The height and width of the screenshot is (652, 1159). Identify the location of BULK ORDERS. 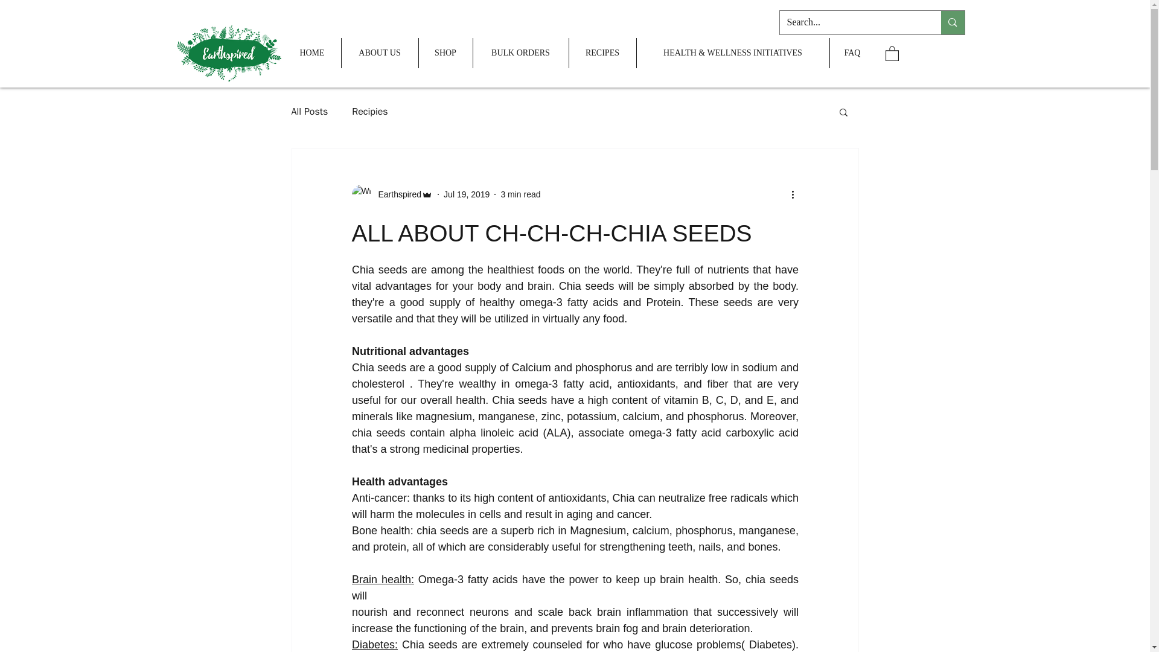
(520, 53).